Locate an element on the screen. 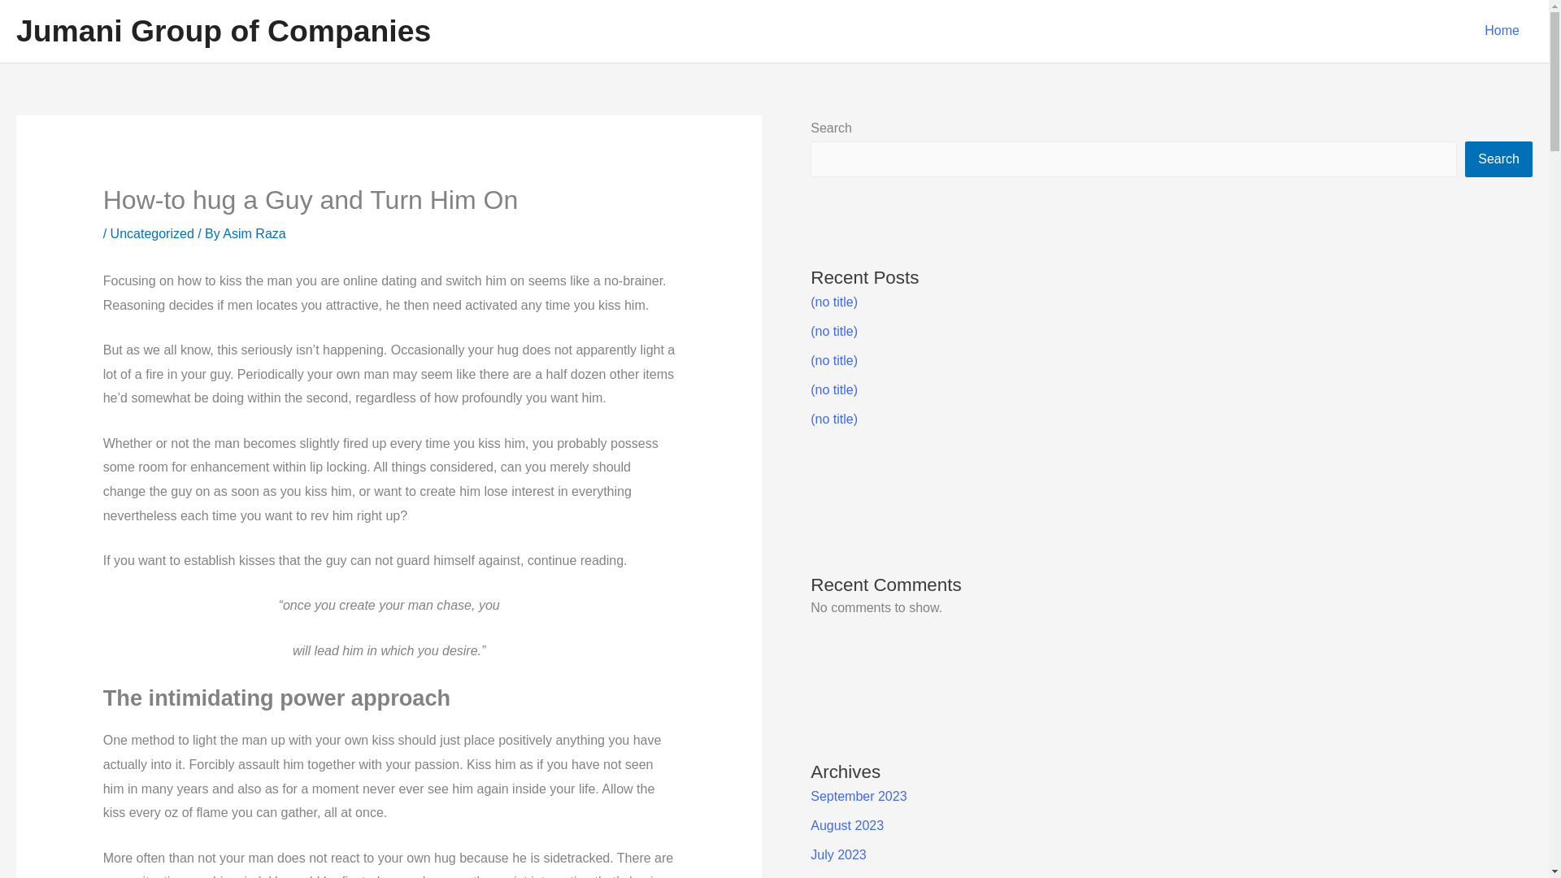  May 2023 is located at coordinates (839, 877).